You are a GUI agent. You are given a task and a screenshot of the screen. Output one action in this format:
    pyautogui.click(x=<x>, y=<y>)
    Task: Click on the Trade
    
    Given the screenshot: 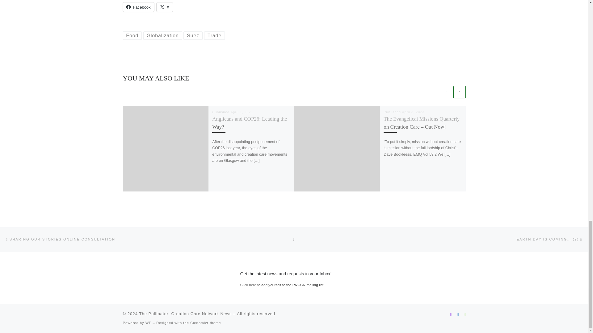 What is the action you would take?
    pyautogui.click(x=214, y=35)
    